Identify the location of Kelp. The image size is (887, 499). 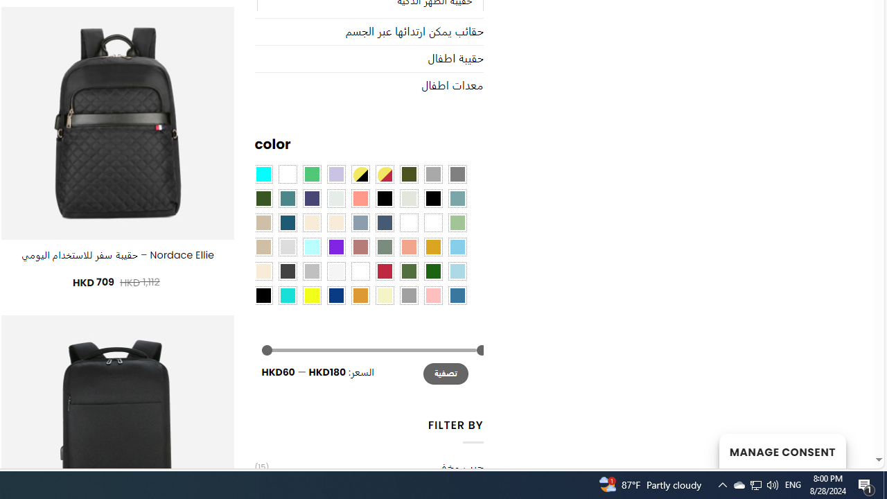
(409, 222).